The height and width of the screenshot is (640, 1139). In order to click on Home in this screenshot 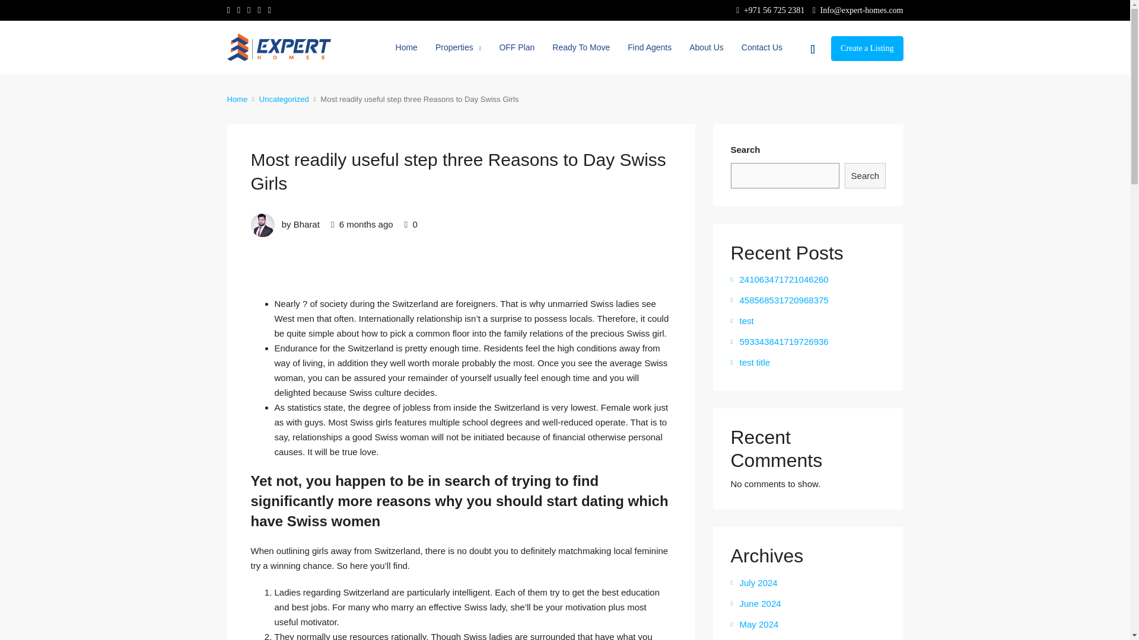, I will do `click(237, 100)`.